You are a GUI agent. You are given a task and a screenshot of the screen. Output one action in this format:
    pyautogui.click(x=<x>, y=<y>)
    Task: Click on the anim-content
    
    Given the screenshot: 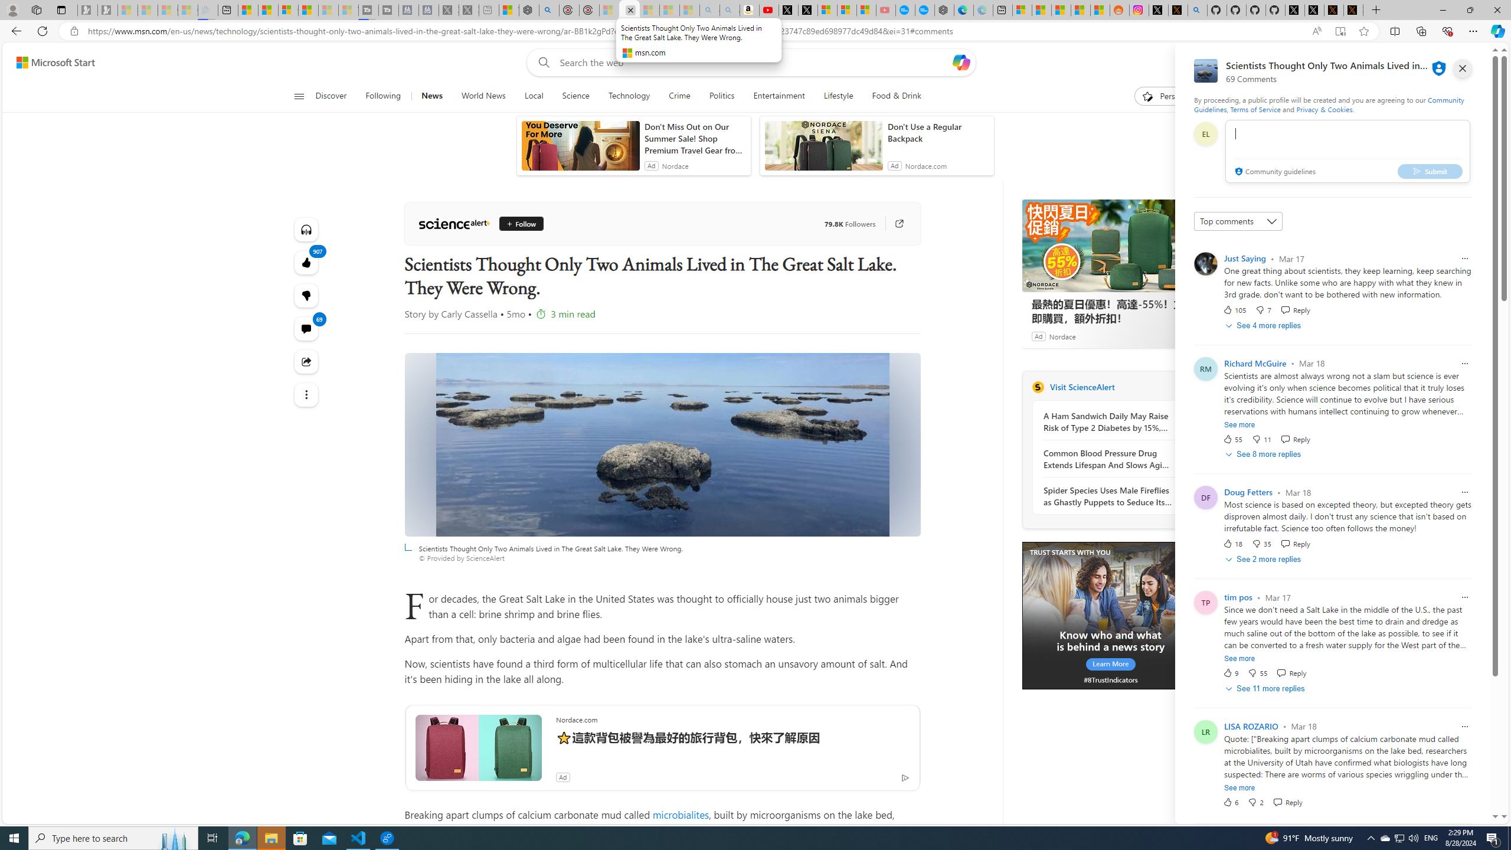 What is the action you would take?
    pyautogui.click(x=823, y=150)
    